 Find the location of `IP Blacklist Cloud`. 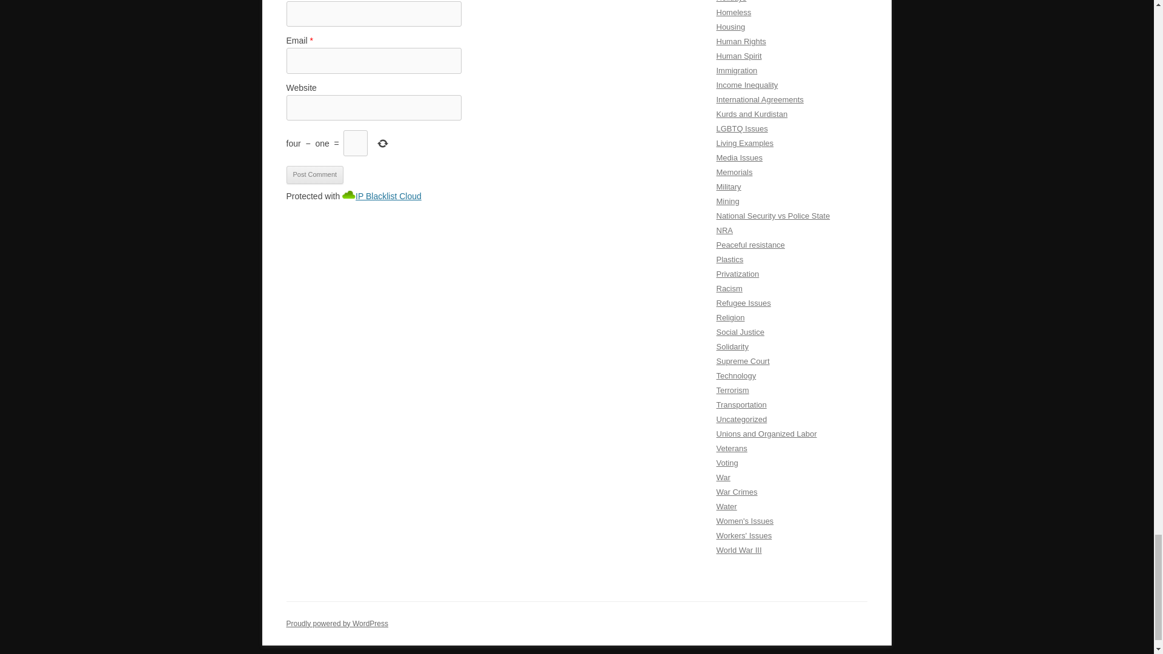

IP Blacklist Cloud is located at coordinates (388, 196).